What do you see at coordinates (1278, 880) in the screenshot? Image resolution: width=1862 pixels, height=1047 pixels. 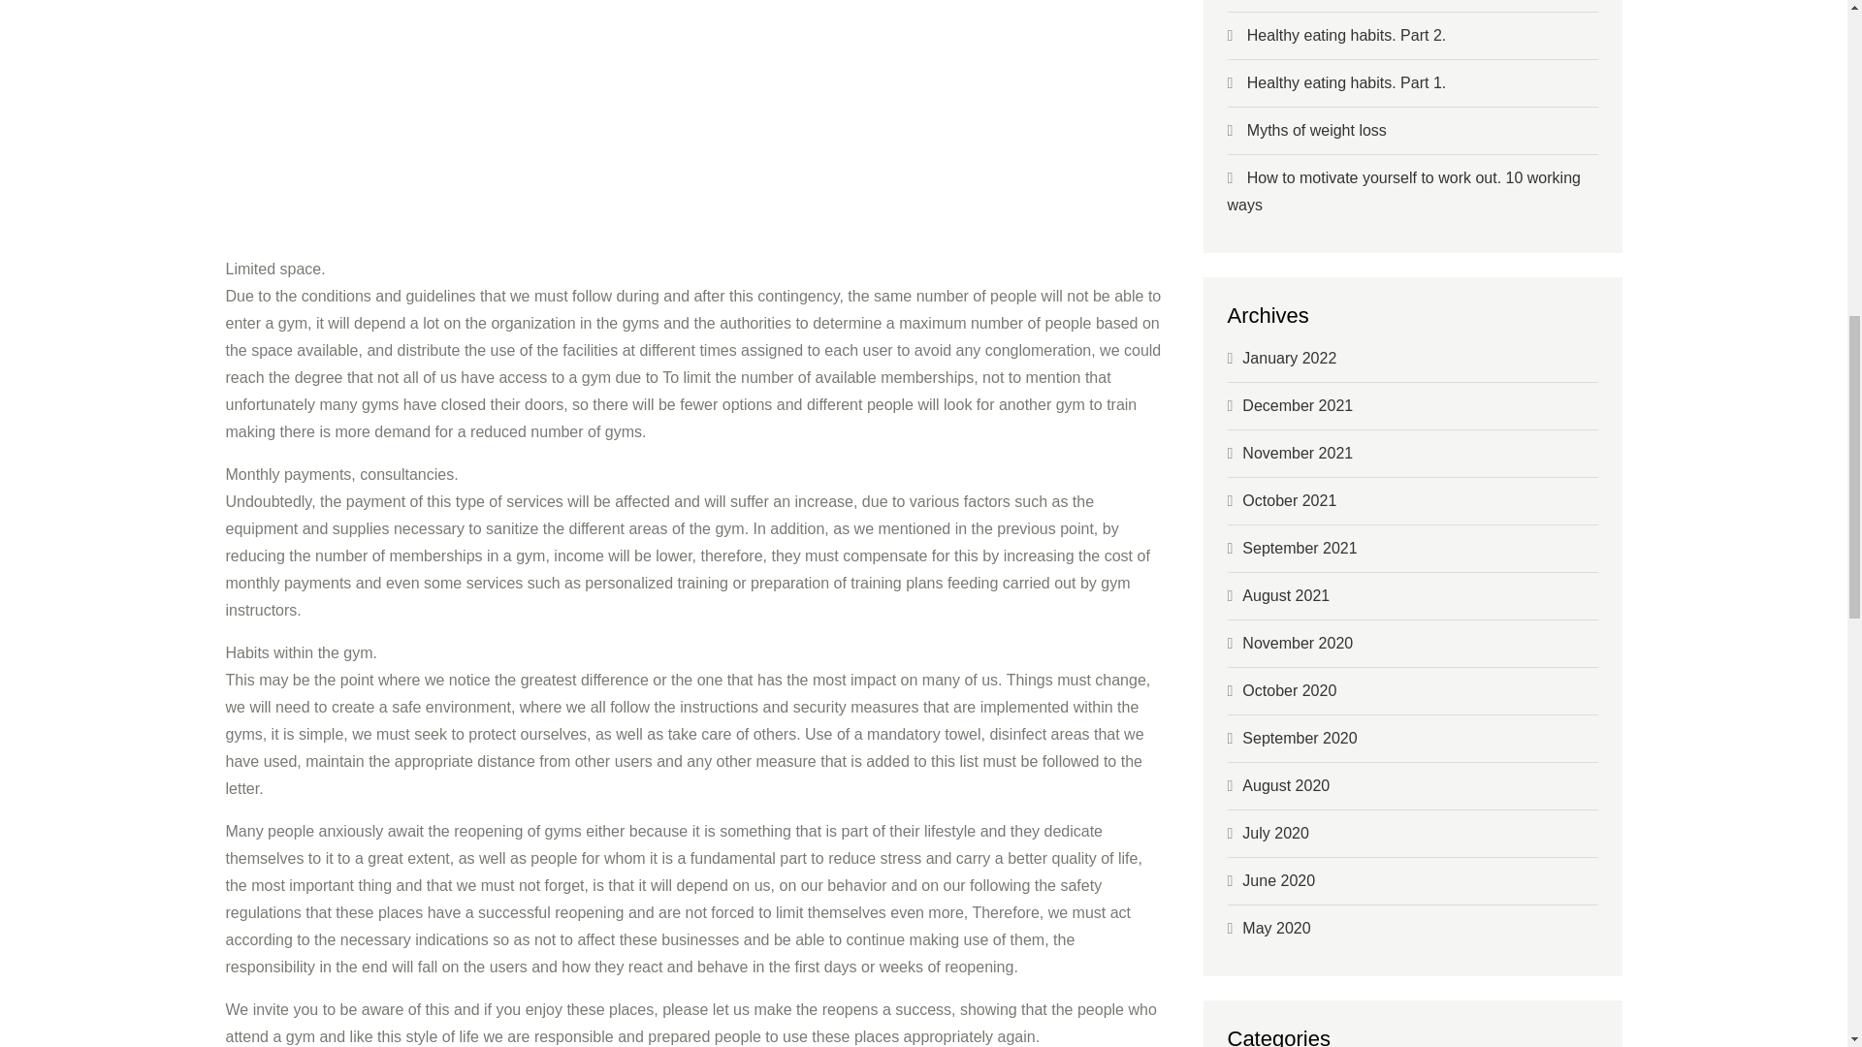 I see `June 2020` at bounding box center [1278, 880].